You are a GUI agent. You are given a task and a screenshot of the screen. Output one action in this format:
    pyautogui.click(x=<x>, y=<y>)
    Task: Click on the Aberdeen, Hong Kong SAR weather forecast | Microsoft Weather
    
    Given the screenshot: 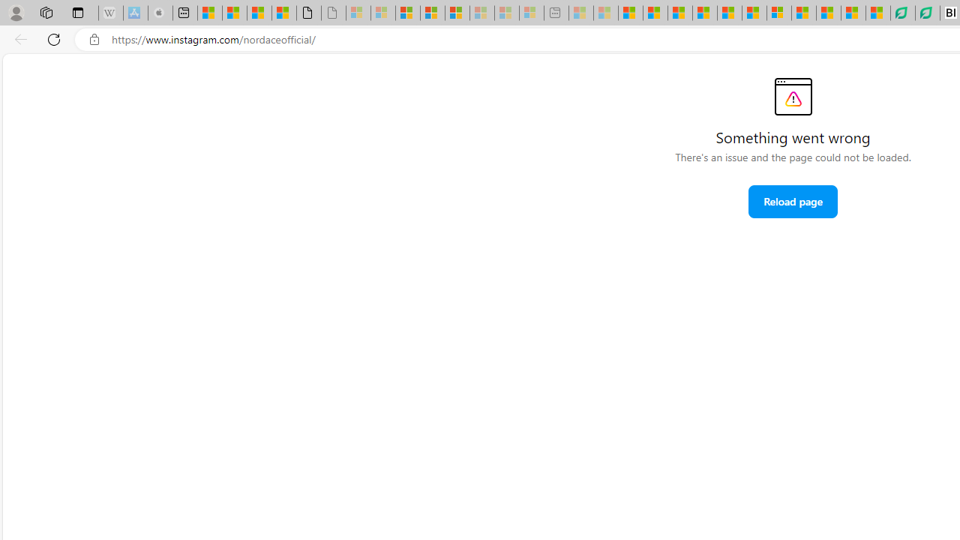 What is the action you would take?
    pyautogui.click(x=234, y=13)
    